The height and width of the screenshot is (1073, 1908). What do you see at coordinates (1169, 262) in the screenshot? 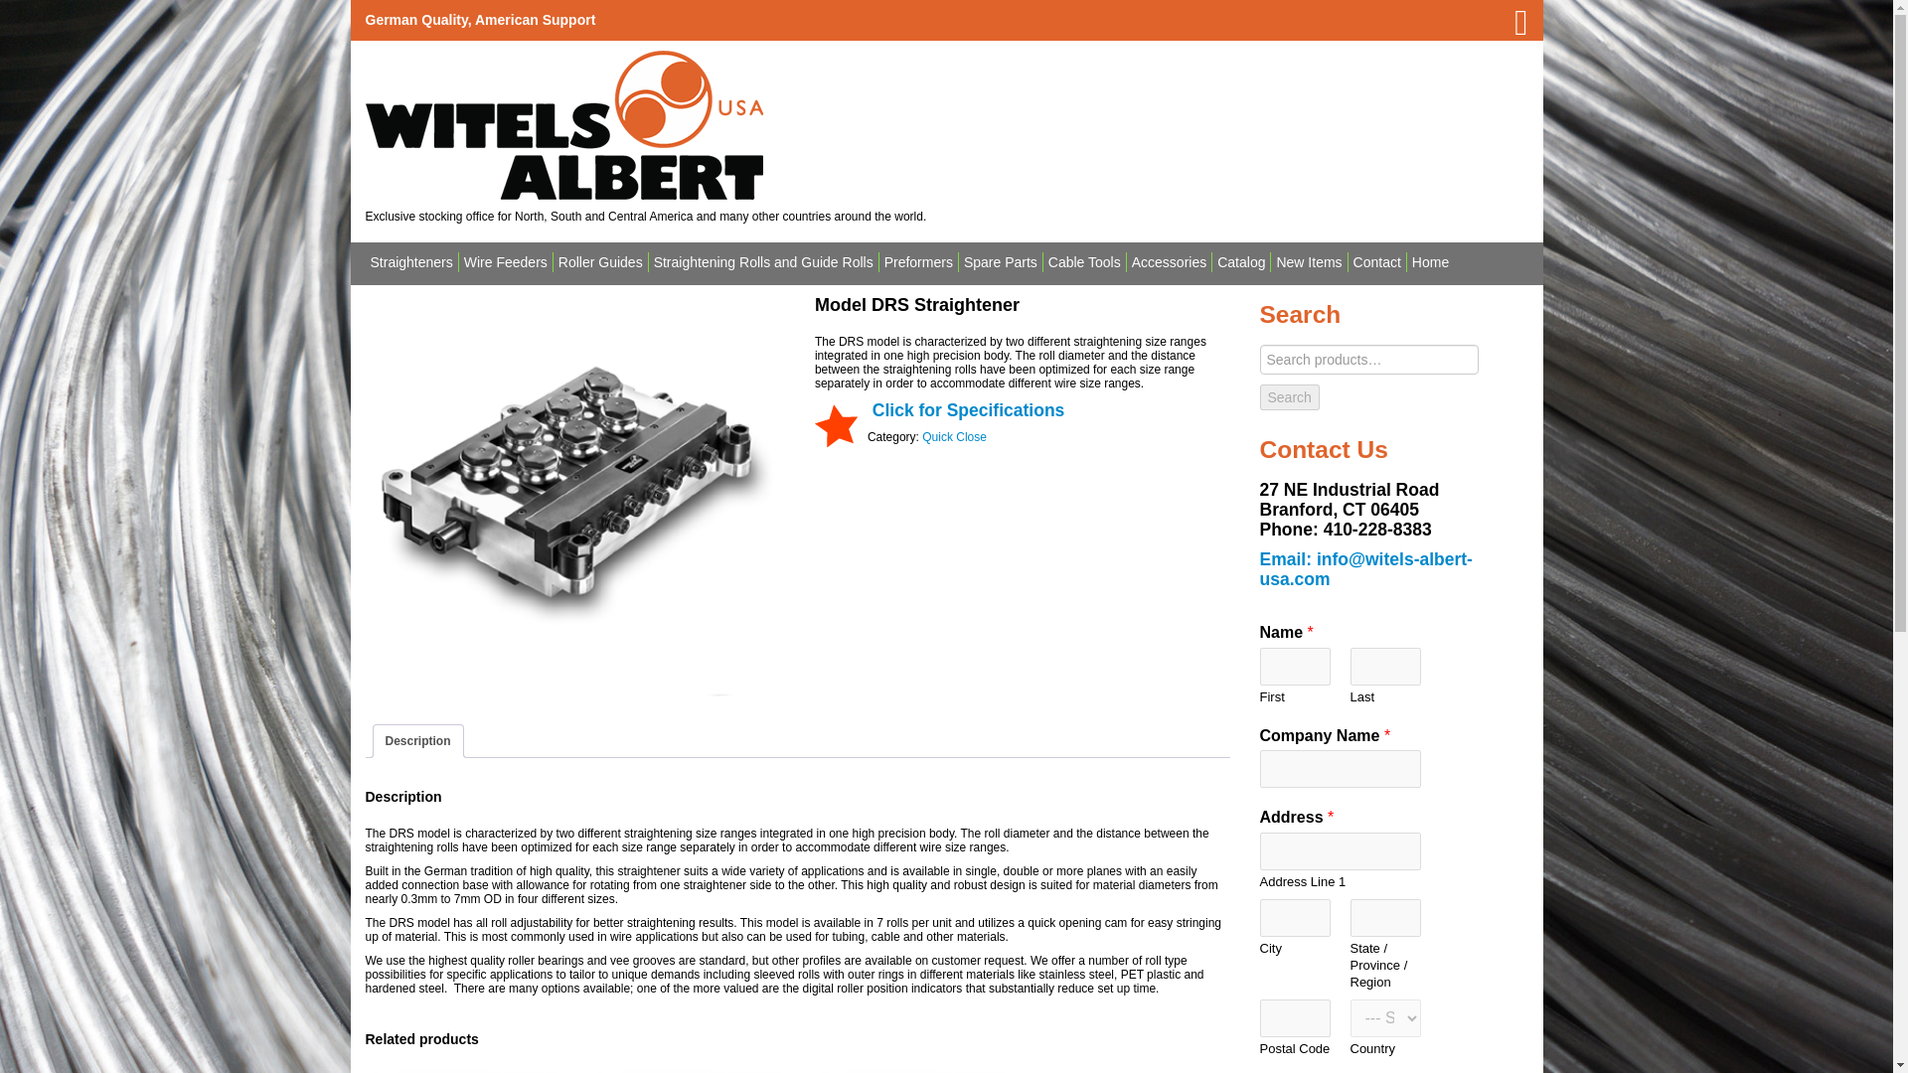
I see `Accessories` at bounding box center [1169, 262].